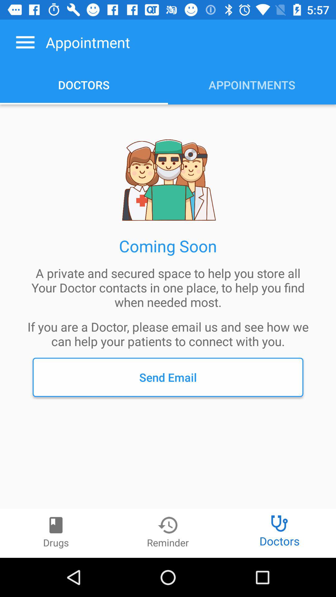 The image size is (336, 597). Describe the element at coordinates (25, 42) in the screenshot. I see `press icon to the left of appointment icon` at that location.